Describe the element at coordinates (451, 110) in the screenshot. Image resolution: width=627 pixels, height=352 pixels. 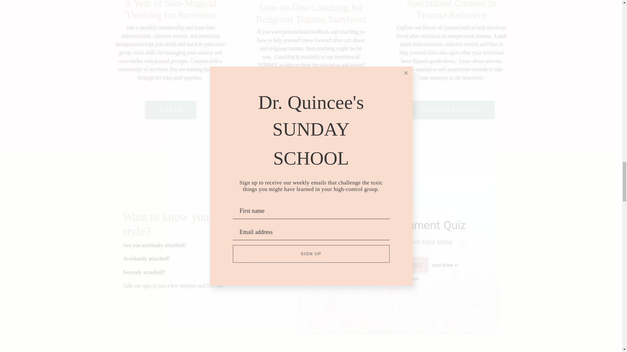
I see `EXPLORE COURSES` at that location.